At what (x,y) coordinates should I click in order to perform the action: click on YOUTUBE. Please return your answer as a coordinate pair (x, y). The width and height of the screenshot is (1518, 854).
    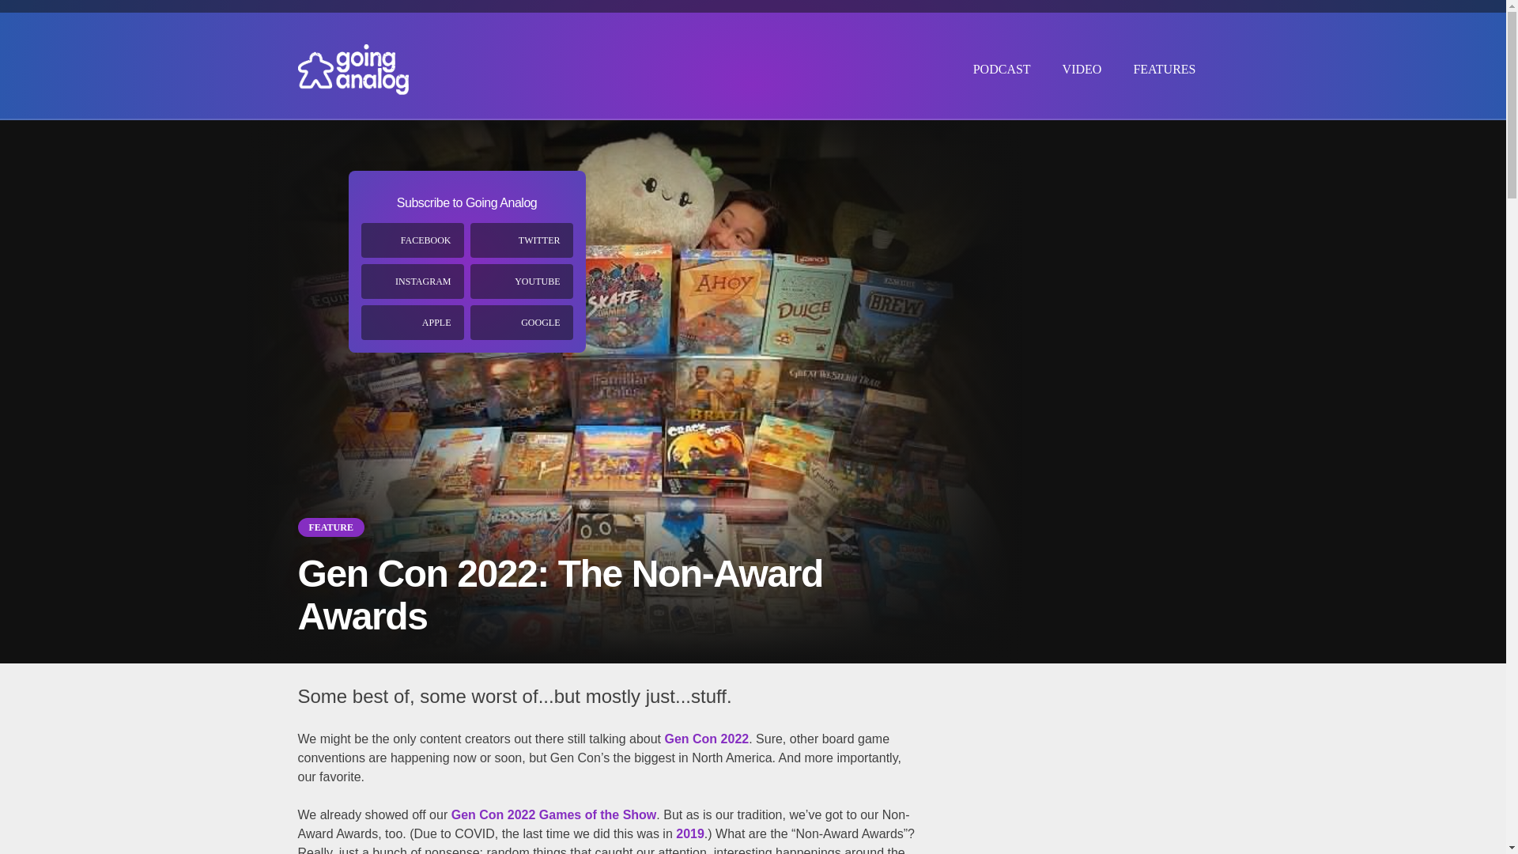
    Looking at the image, I should click on (520, 282).